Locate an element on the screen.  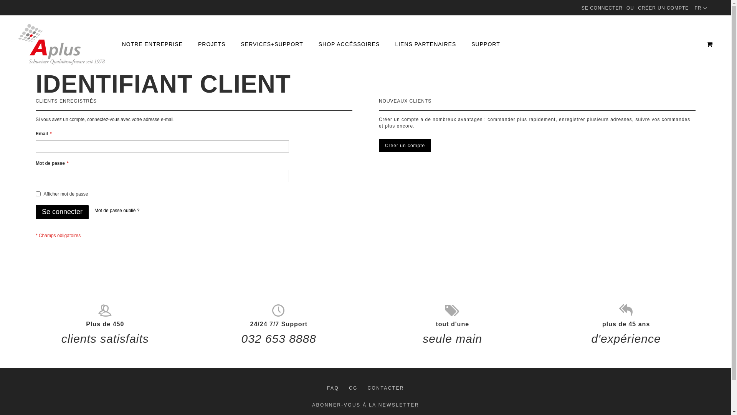
Email is located at coordinates (162, 146).